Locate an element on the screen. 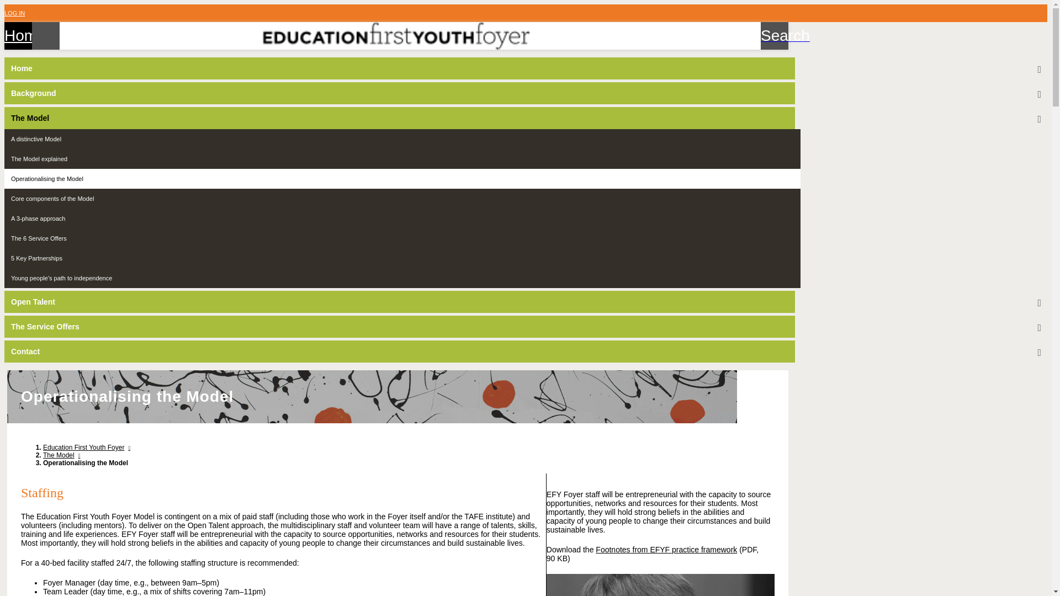  The Model is located at coordinates (62, 455).